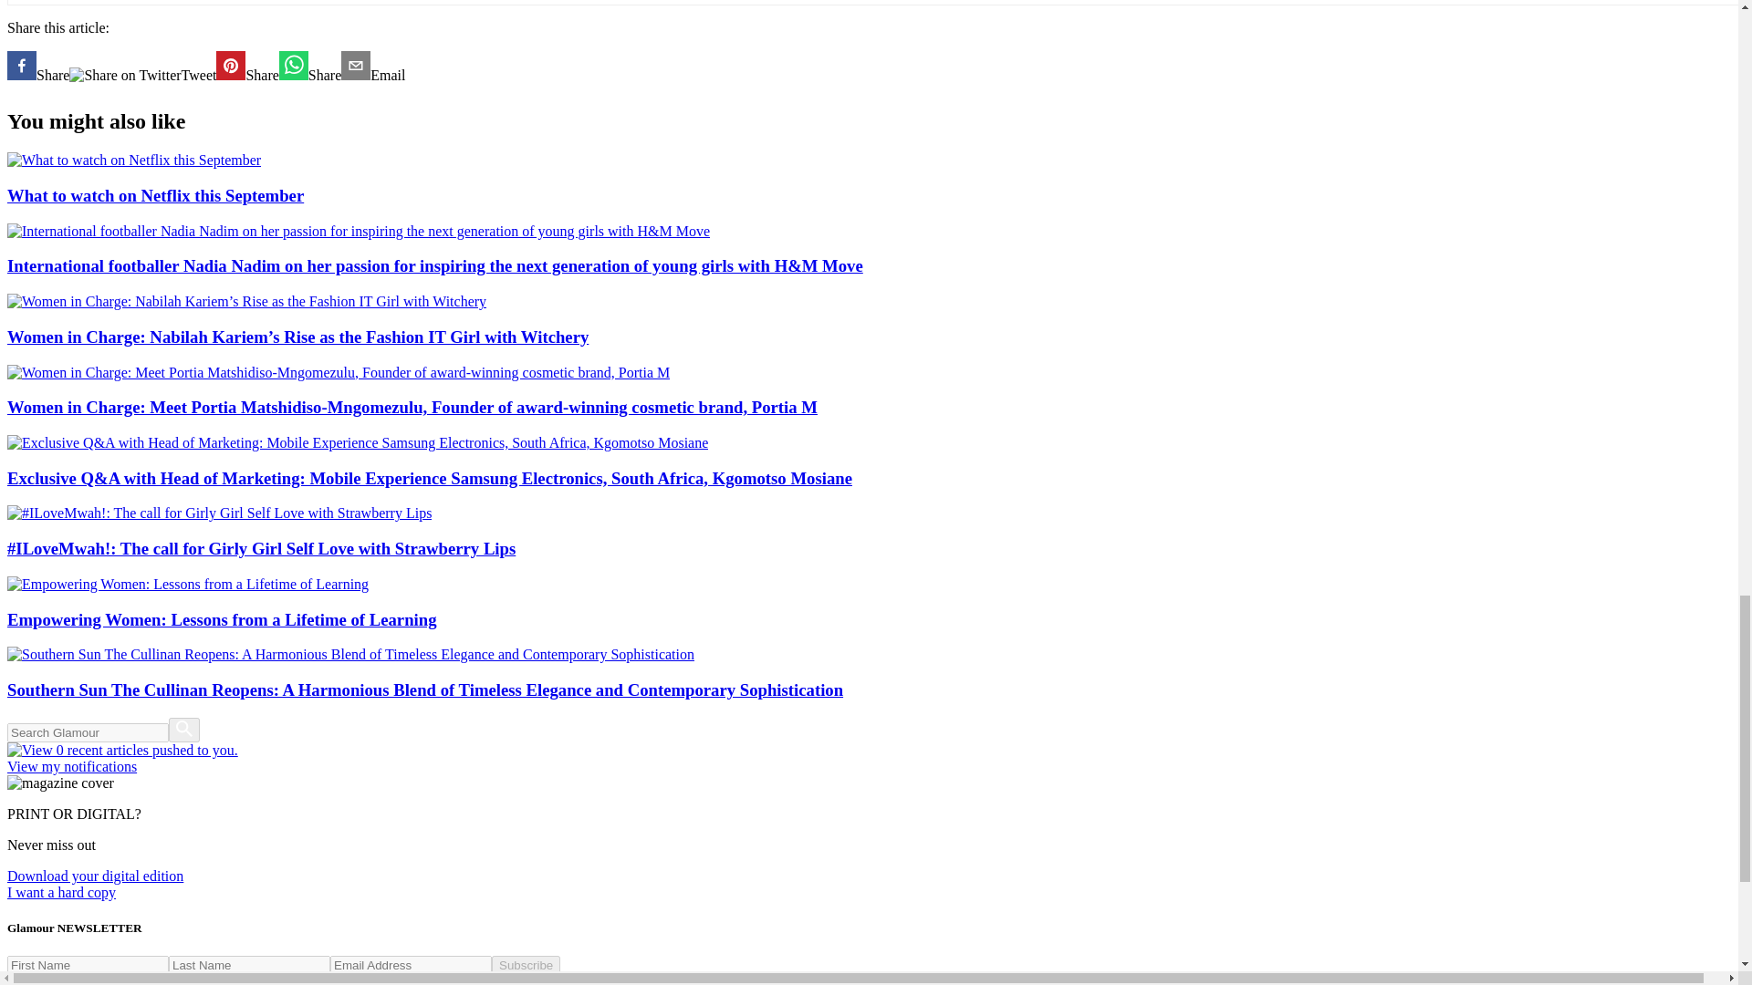 This screenshot has height=985, width=1752. I want to click on Share on Twitter, so click(124, 75).